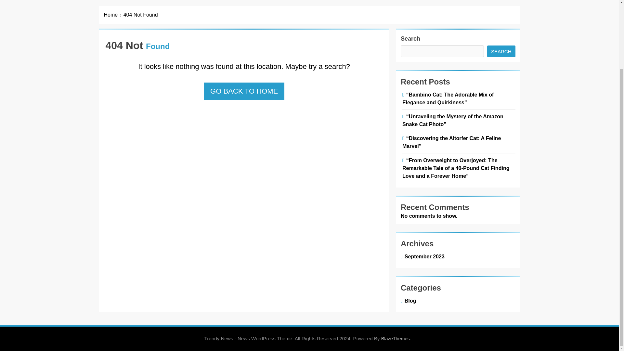 This screenshot has height=351, width=624. I want to click on GO BACK TO HOME, so click(244, 91).